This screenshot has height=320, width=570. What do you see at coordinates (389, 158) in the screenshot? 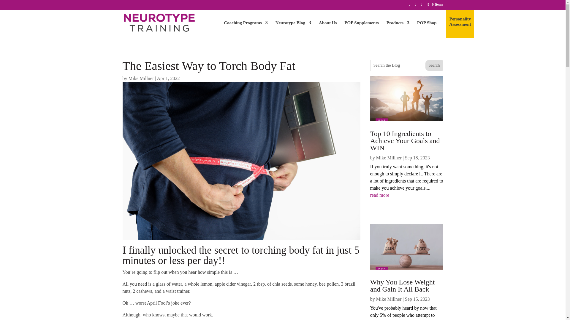
I see `Mike Millner` at bounding box center [389, 158].